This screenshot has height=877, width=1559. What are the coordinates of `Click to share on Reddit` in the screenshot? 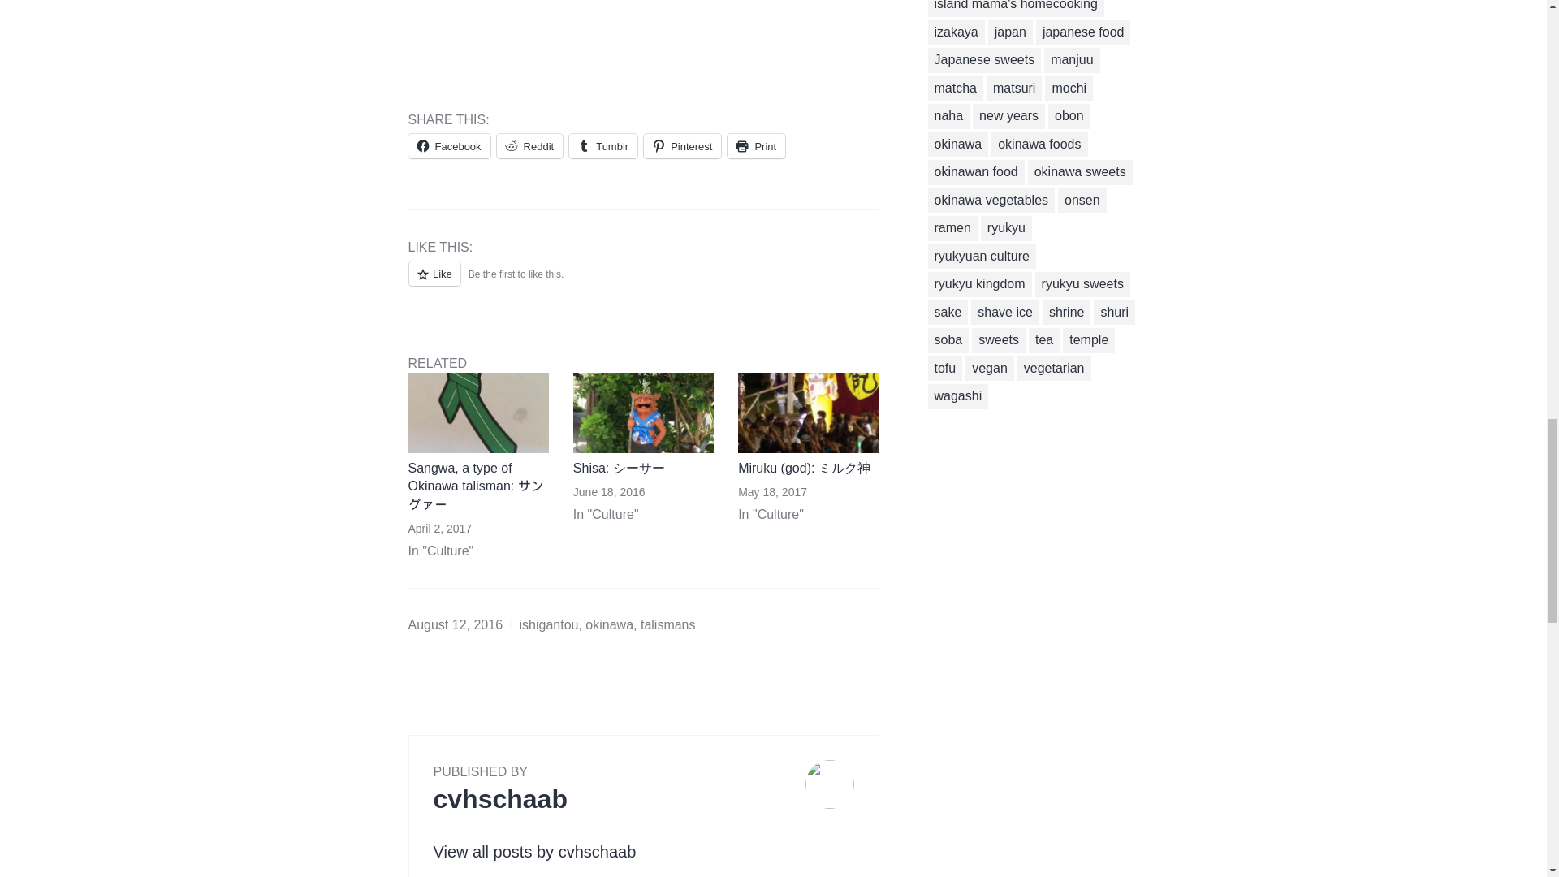 It's located at (529, 146).